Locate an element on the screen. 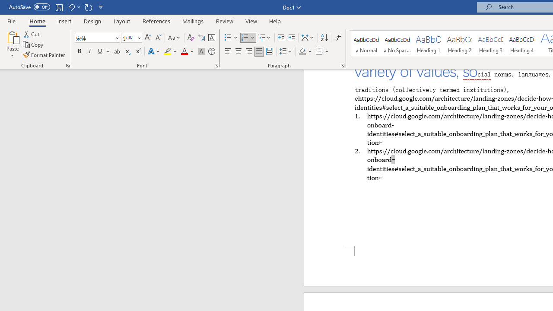 The image size is (553, 311). Text Effects and Typography is located at coordinates (154, 52).